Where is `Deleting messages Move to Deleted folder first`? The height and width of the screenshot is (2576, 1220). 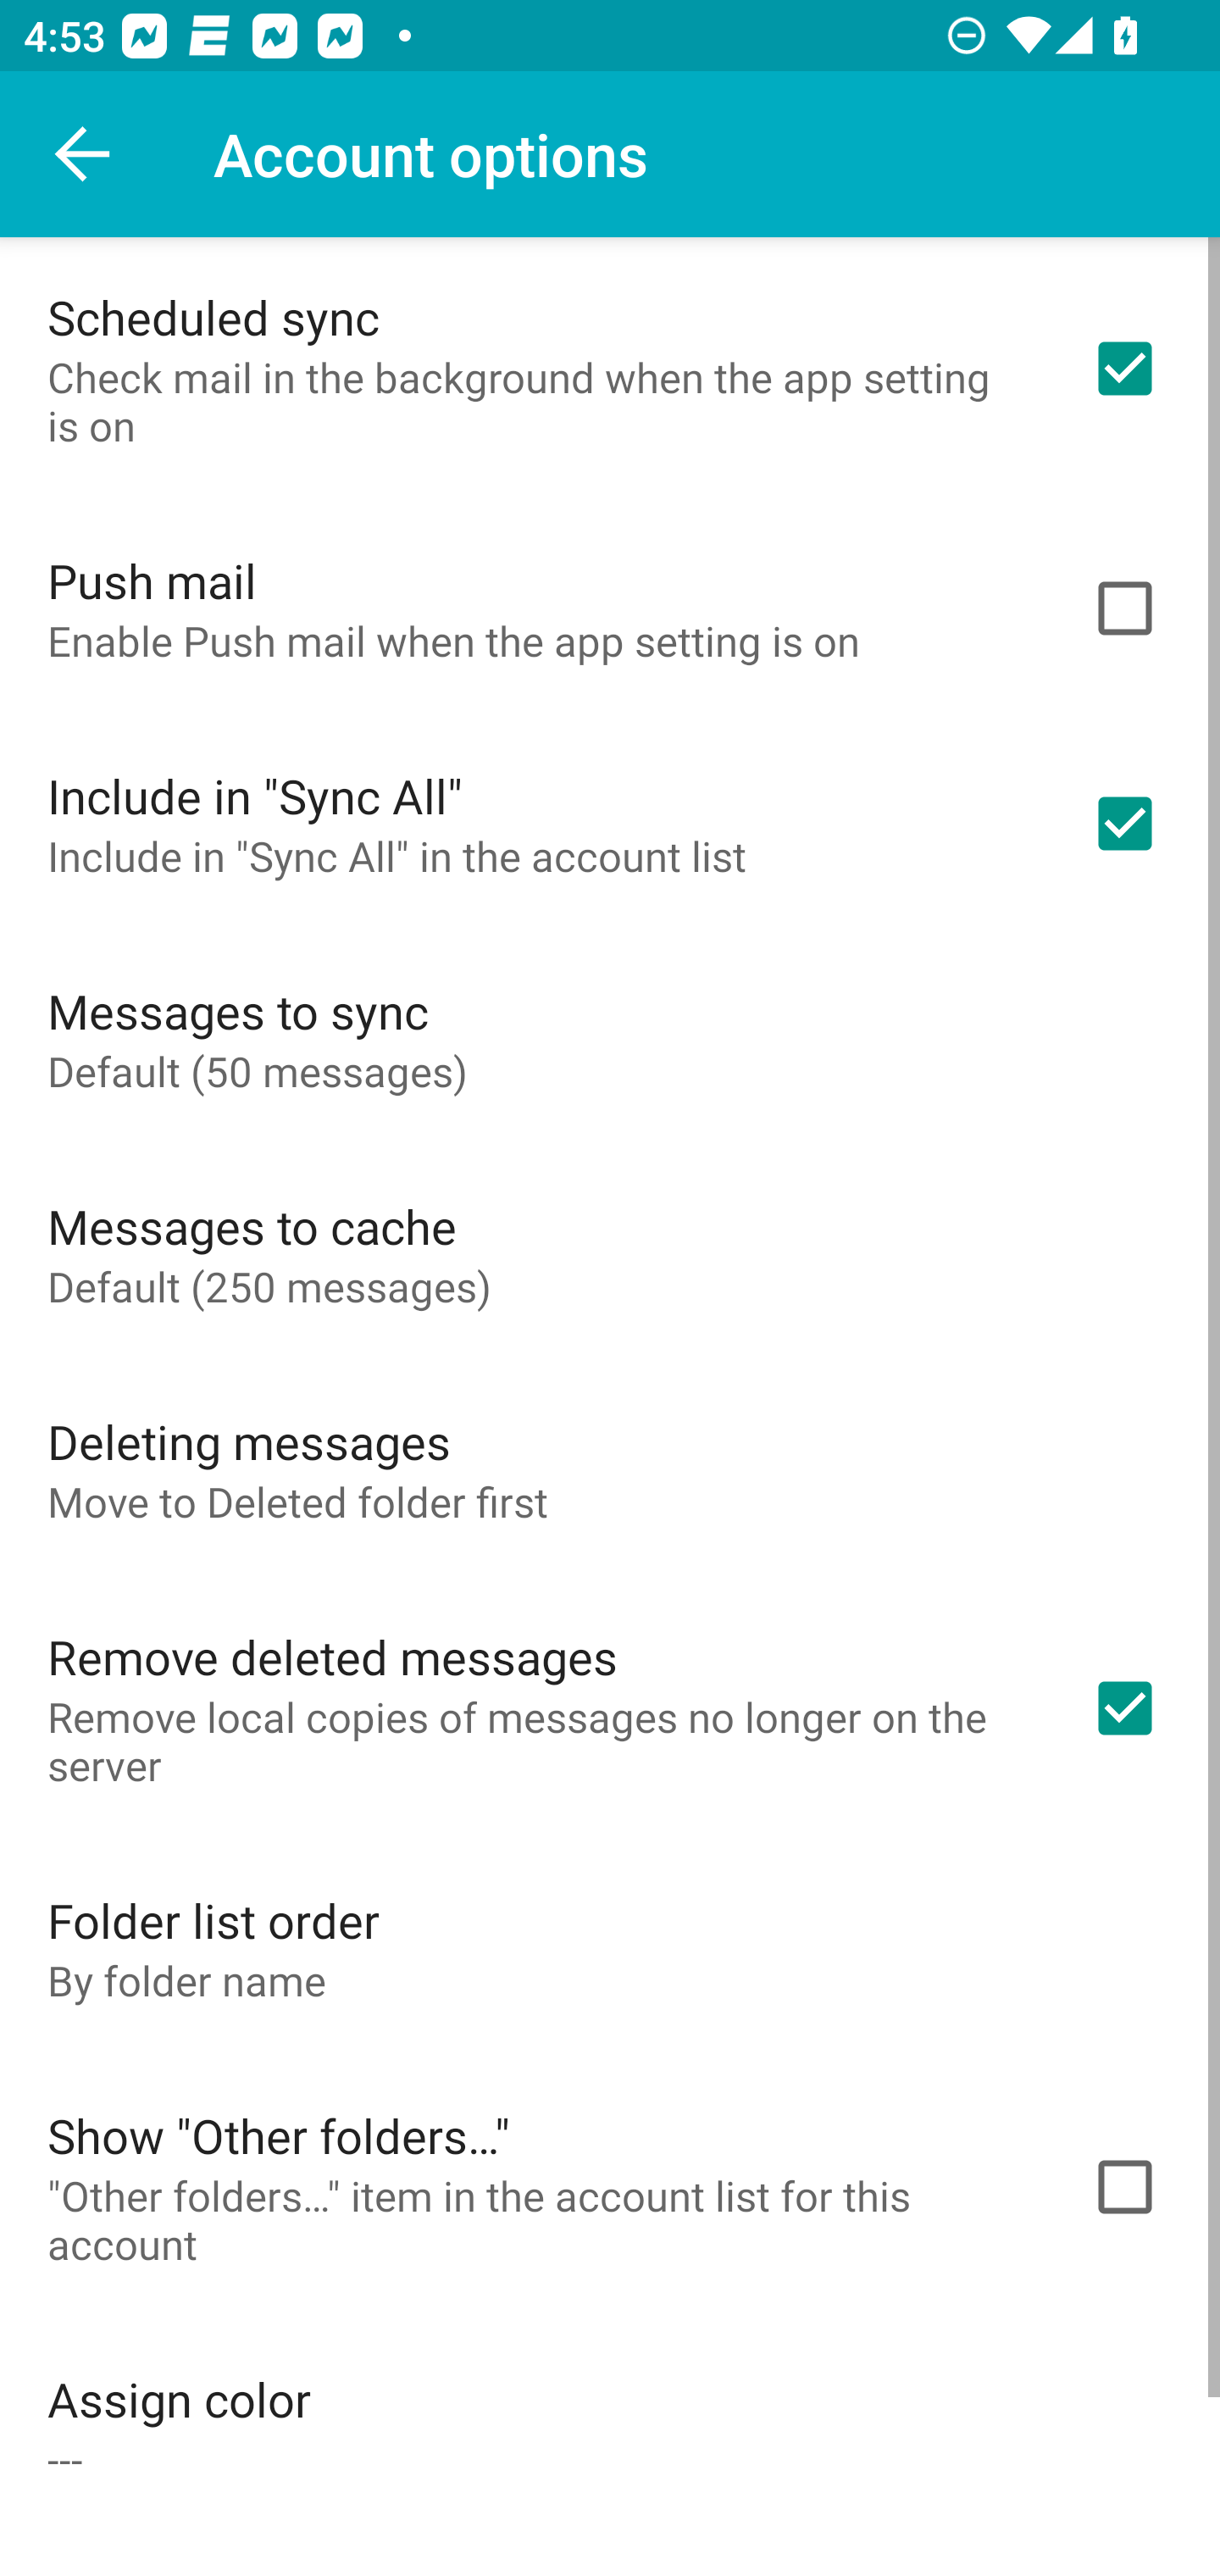
Deleting messages Move to Deleted folder first is located at coordinates (610, 1469).